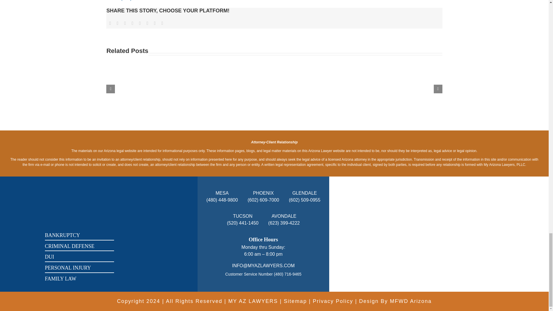 The image size is (553, 311). Describe the element at coordinates (162, 23) in the screenshot. I see `Email` at that location.